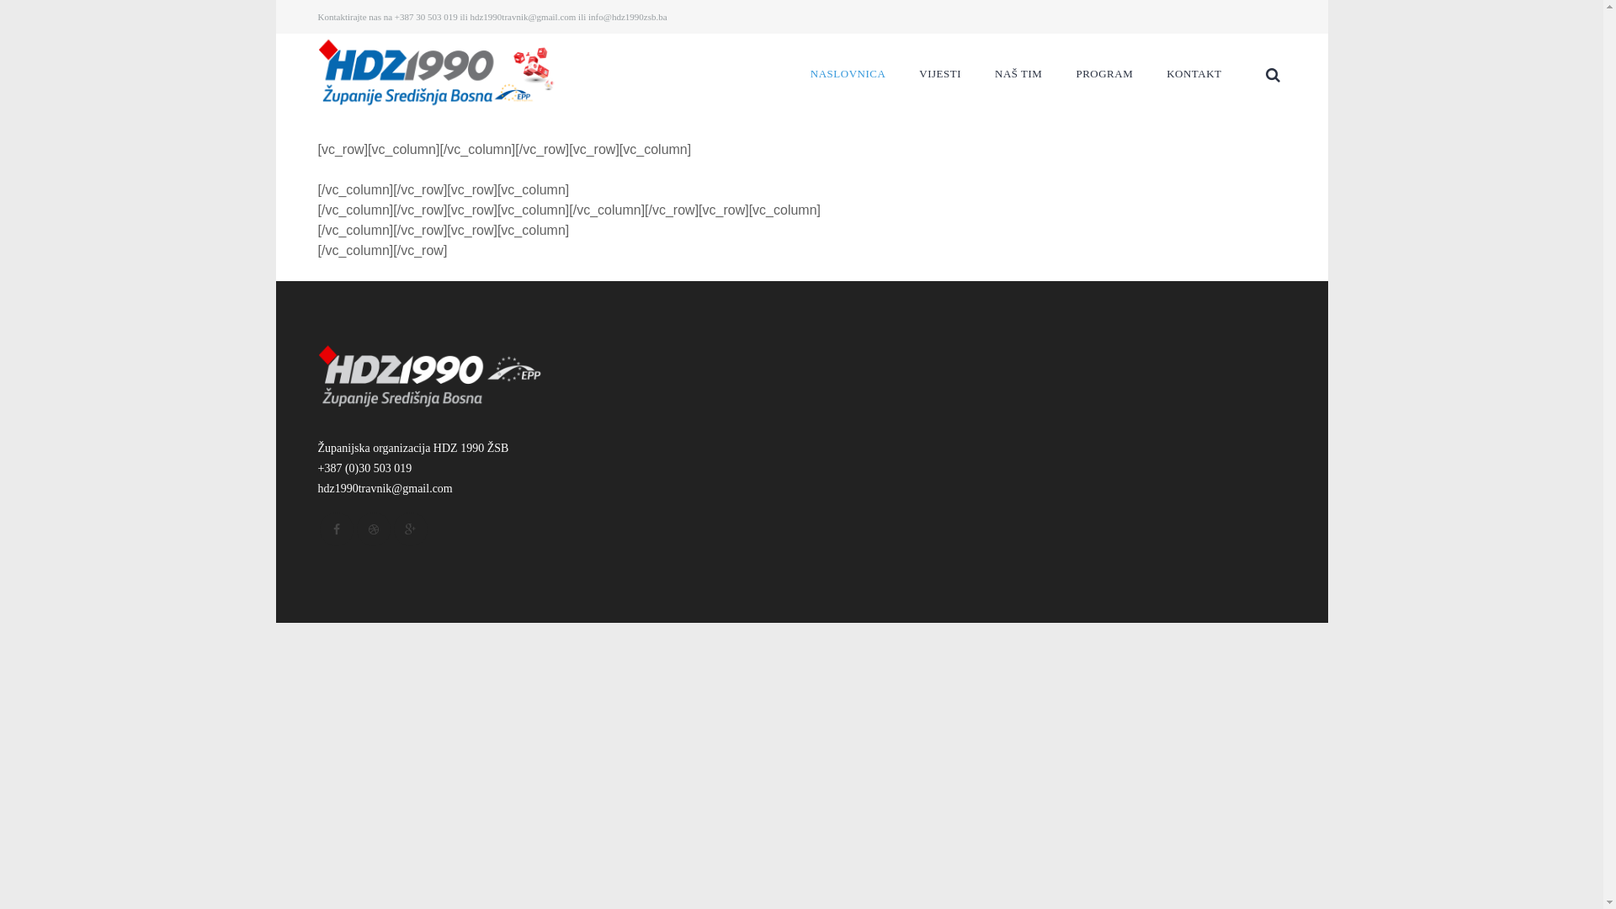 The image size is (1616, 909). Describe the element at coordinates (1193, 74) in the screenshot. I see `KONTAKT` at that location.